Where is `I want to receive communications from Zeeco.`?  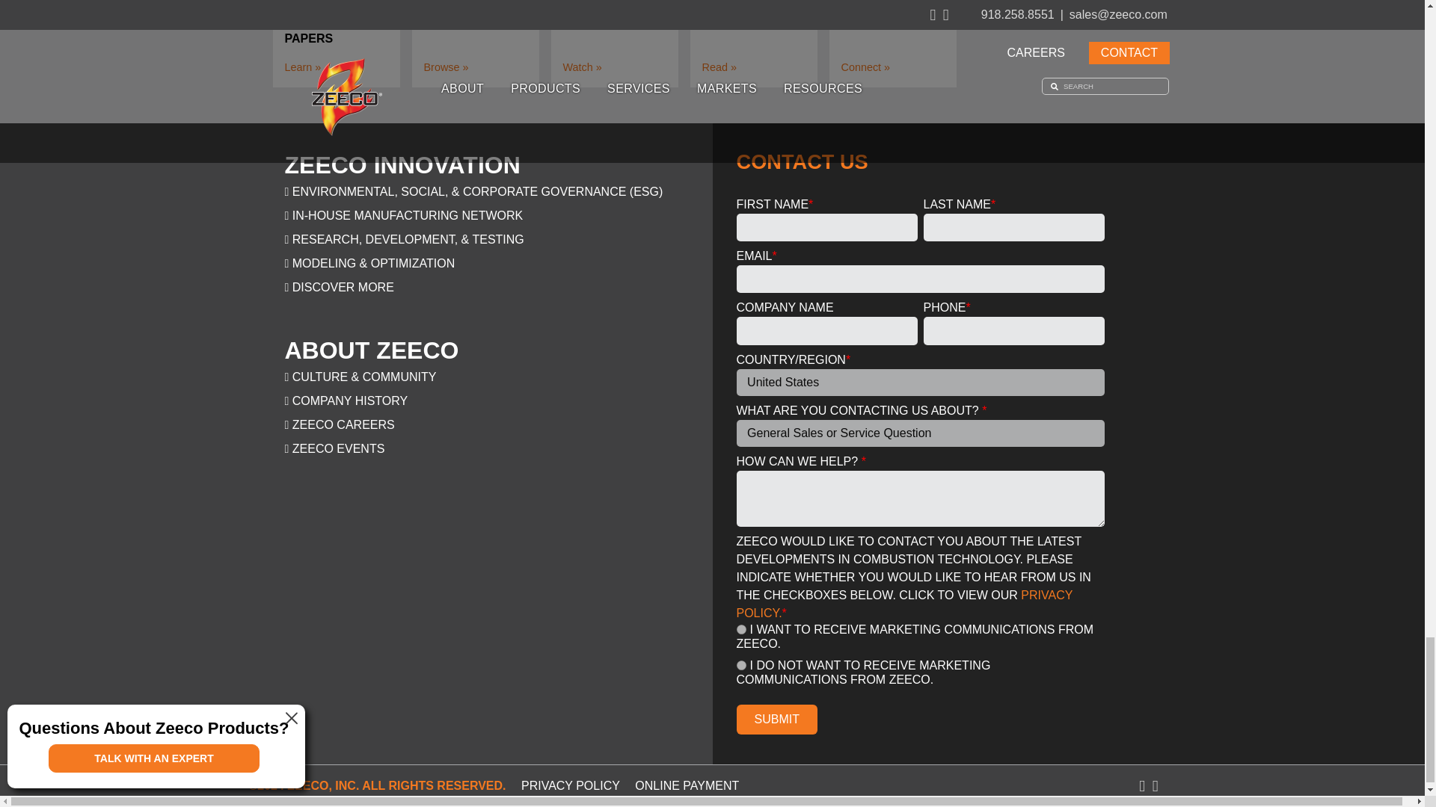
I want to receive communications from Zeeco. is located at coordinates (740, 629).